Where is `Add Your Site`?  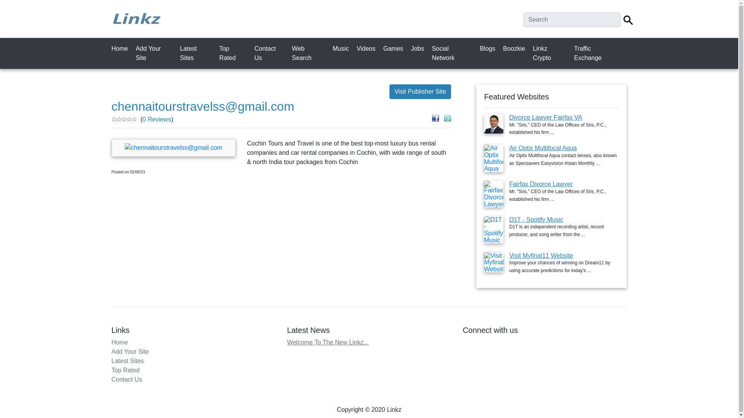
Add Your Site is located at coordinates (130, 351).